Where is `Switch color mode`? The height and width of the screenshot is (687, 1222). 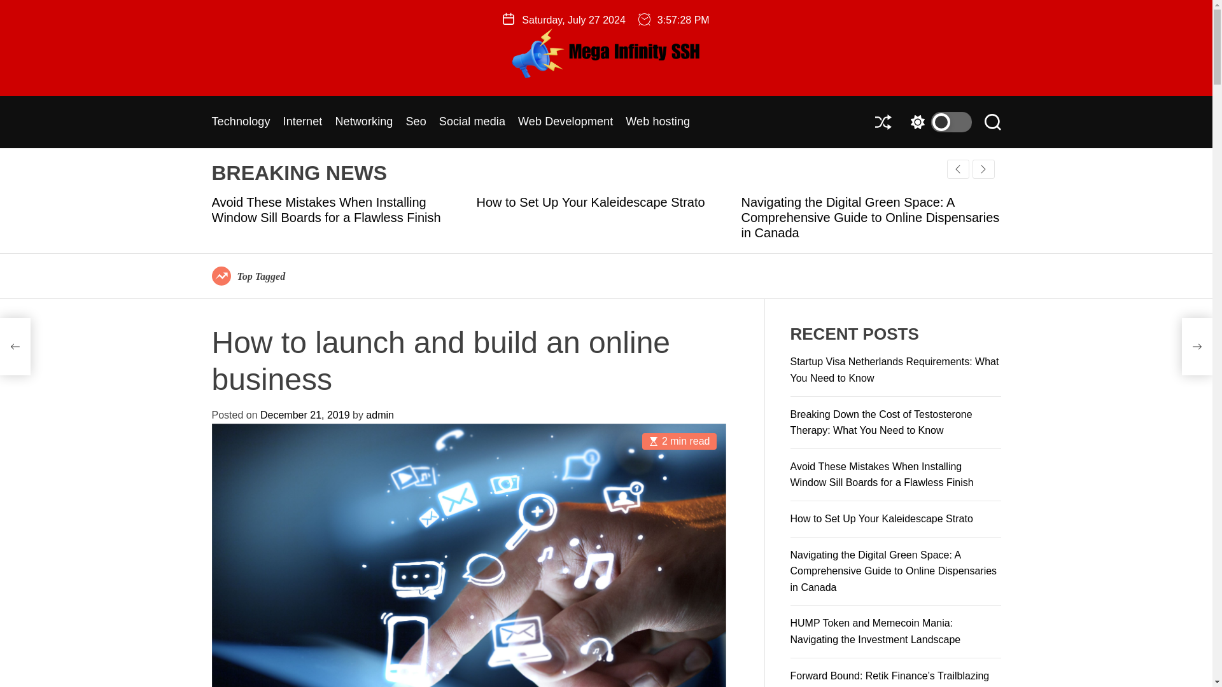 Switch color mode is located at coordinates (938, 122).